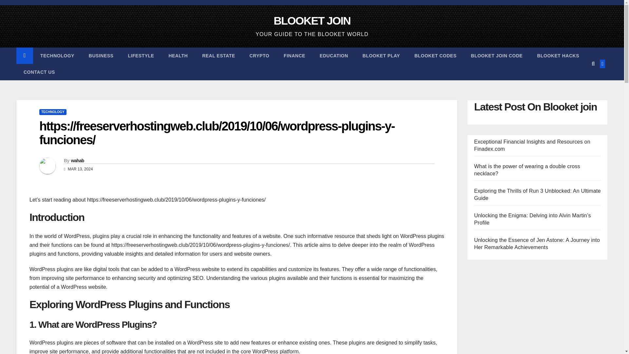 Image resolution: width=629 pixels, height=354 pixels. I want to click on Crypto, so click(259, 56).